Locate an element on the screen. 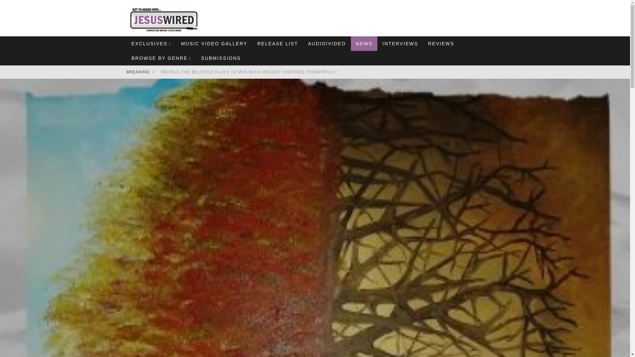  EXCLUSIVES is located at coordinates (151, 44).